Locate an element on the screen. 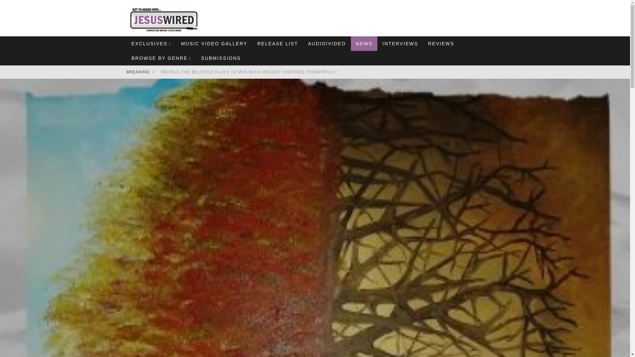  EXCLUSIVES is located at coordinates (151, 44).